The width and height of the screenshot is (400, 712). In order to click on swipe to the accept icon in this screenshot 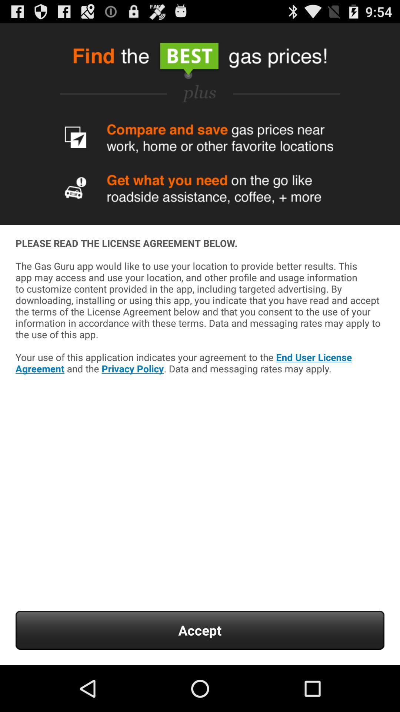, I will do `click(200, 630)`.